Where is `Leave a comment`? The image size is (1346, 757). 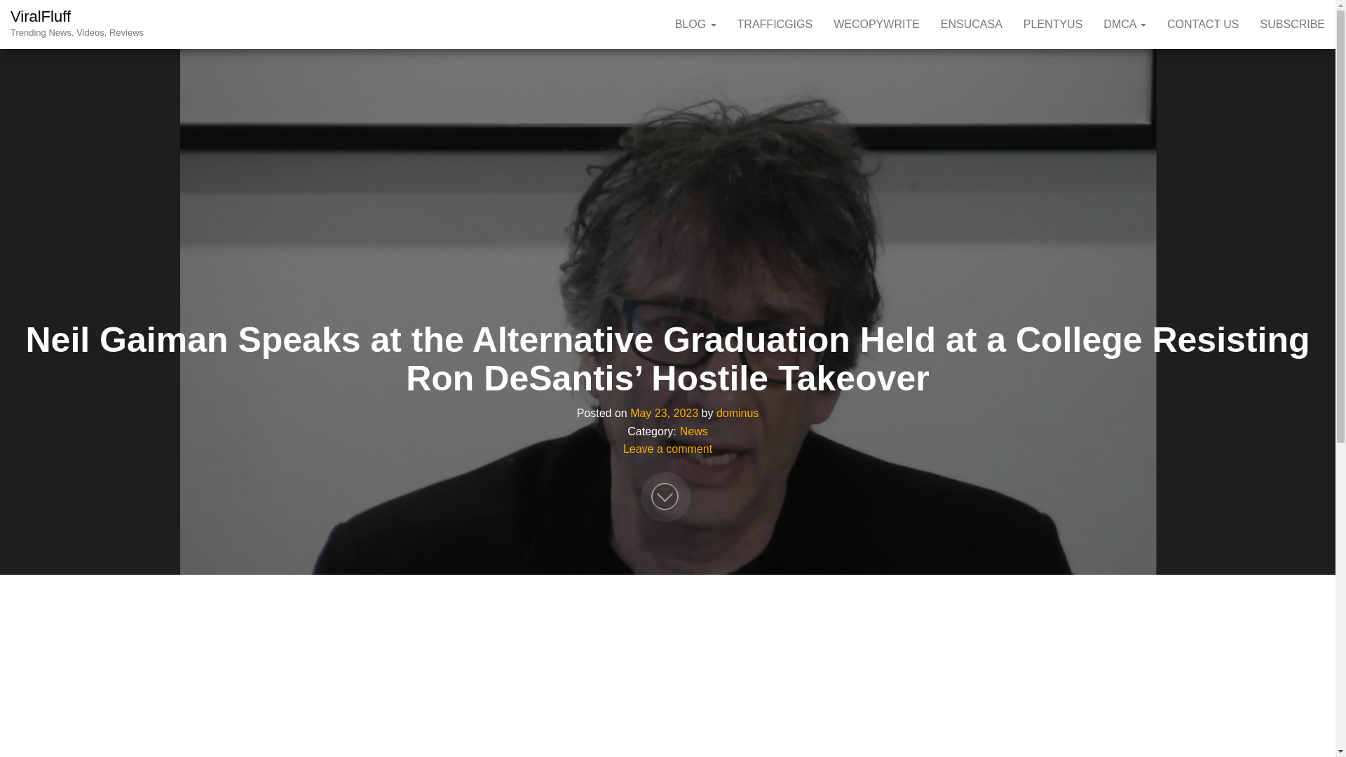 Leave a comment is located at coordinates (667, 449).